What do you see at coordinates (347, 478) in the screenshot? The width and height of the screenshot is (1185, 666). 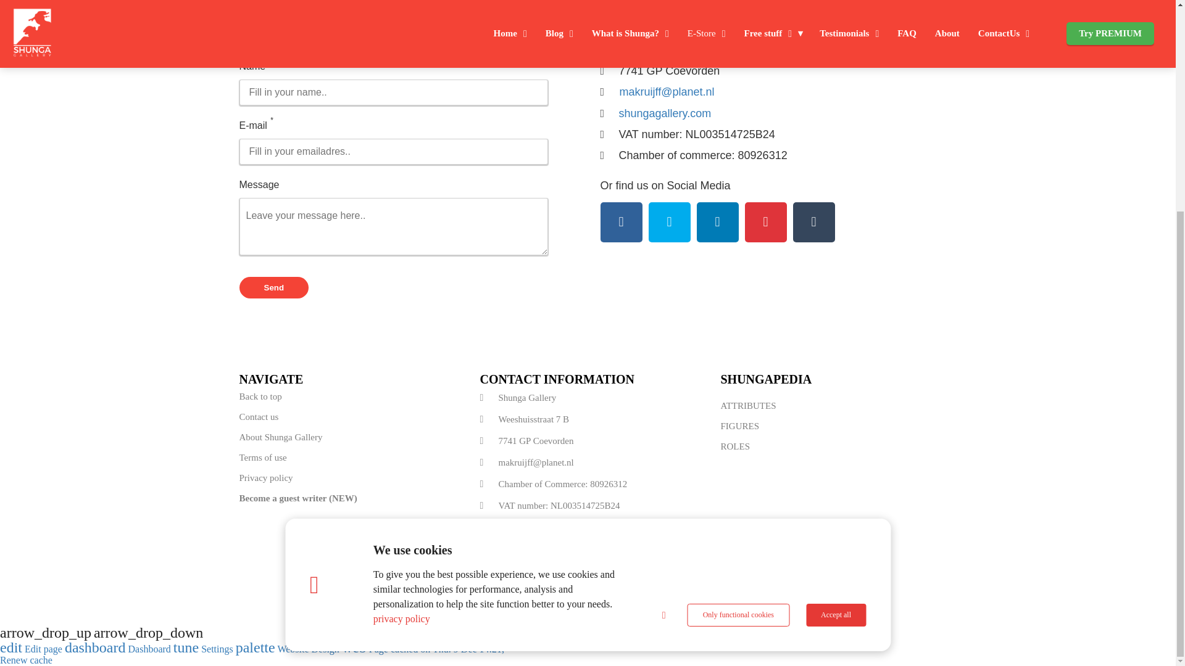 I see `Privacy policy` at bounding box center [347, 478].